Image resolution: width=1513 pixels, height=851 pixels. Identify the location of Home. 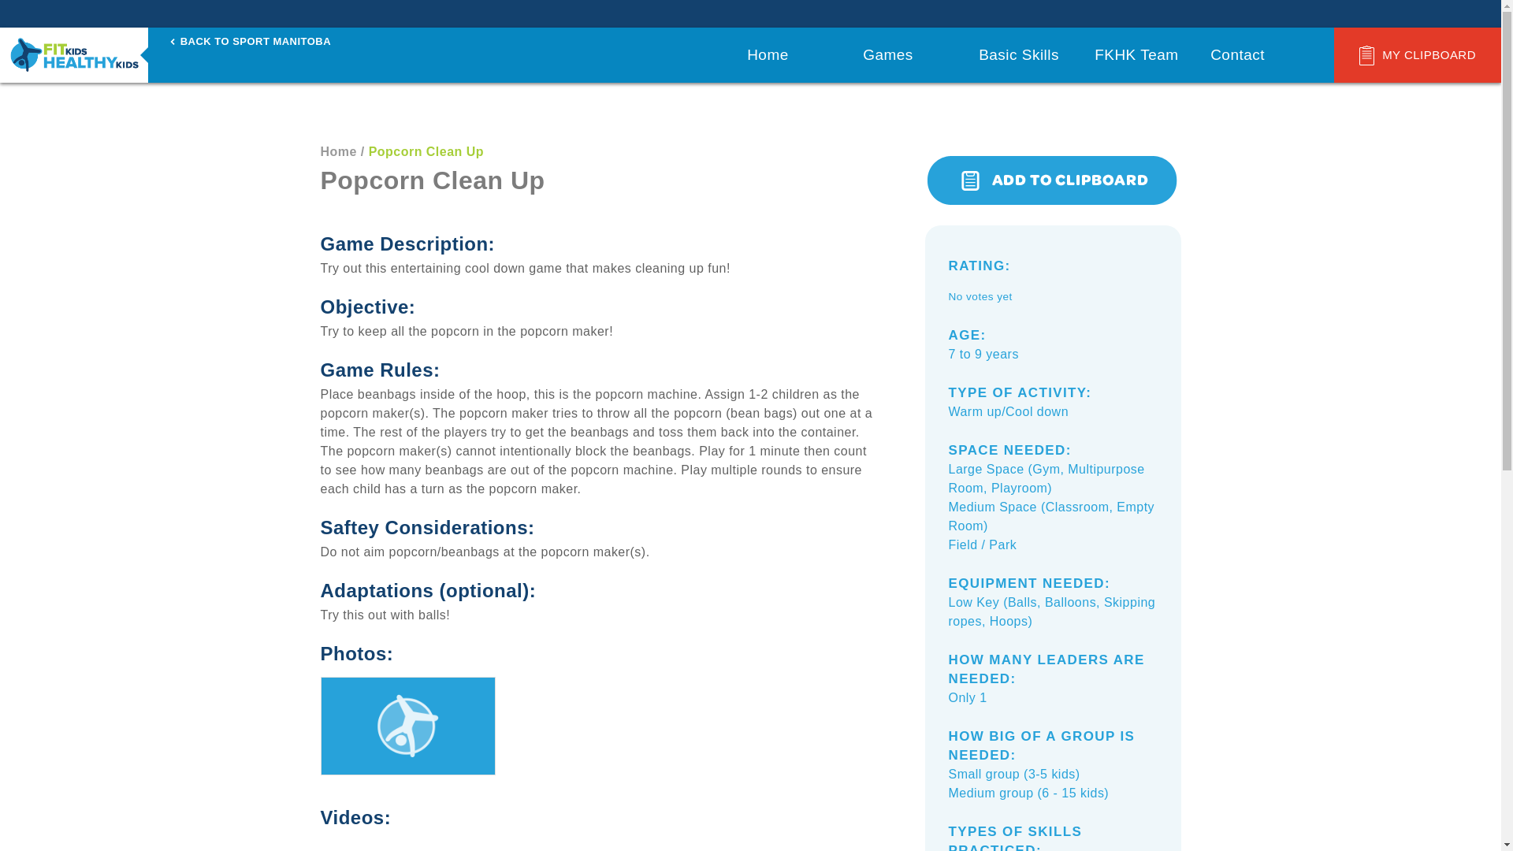
(791, 54).